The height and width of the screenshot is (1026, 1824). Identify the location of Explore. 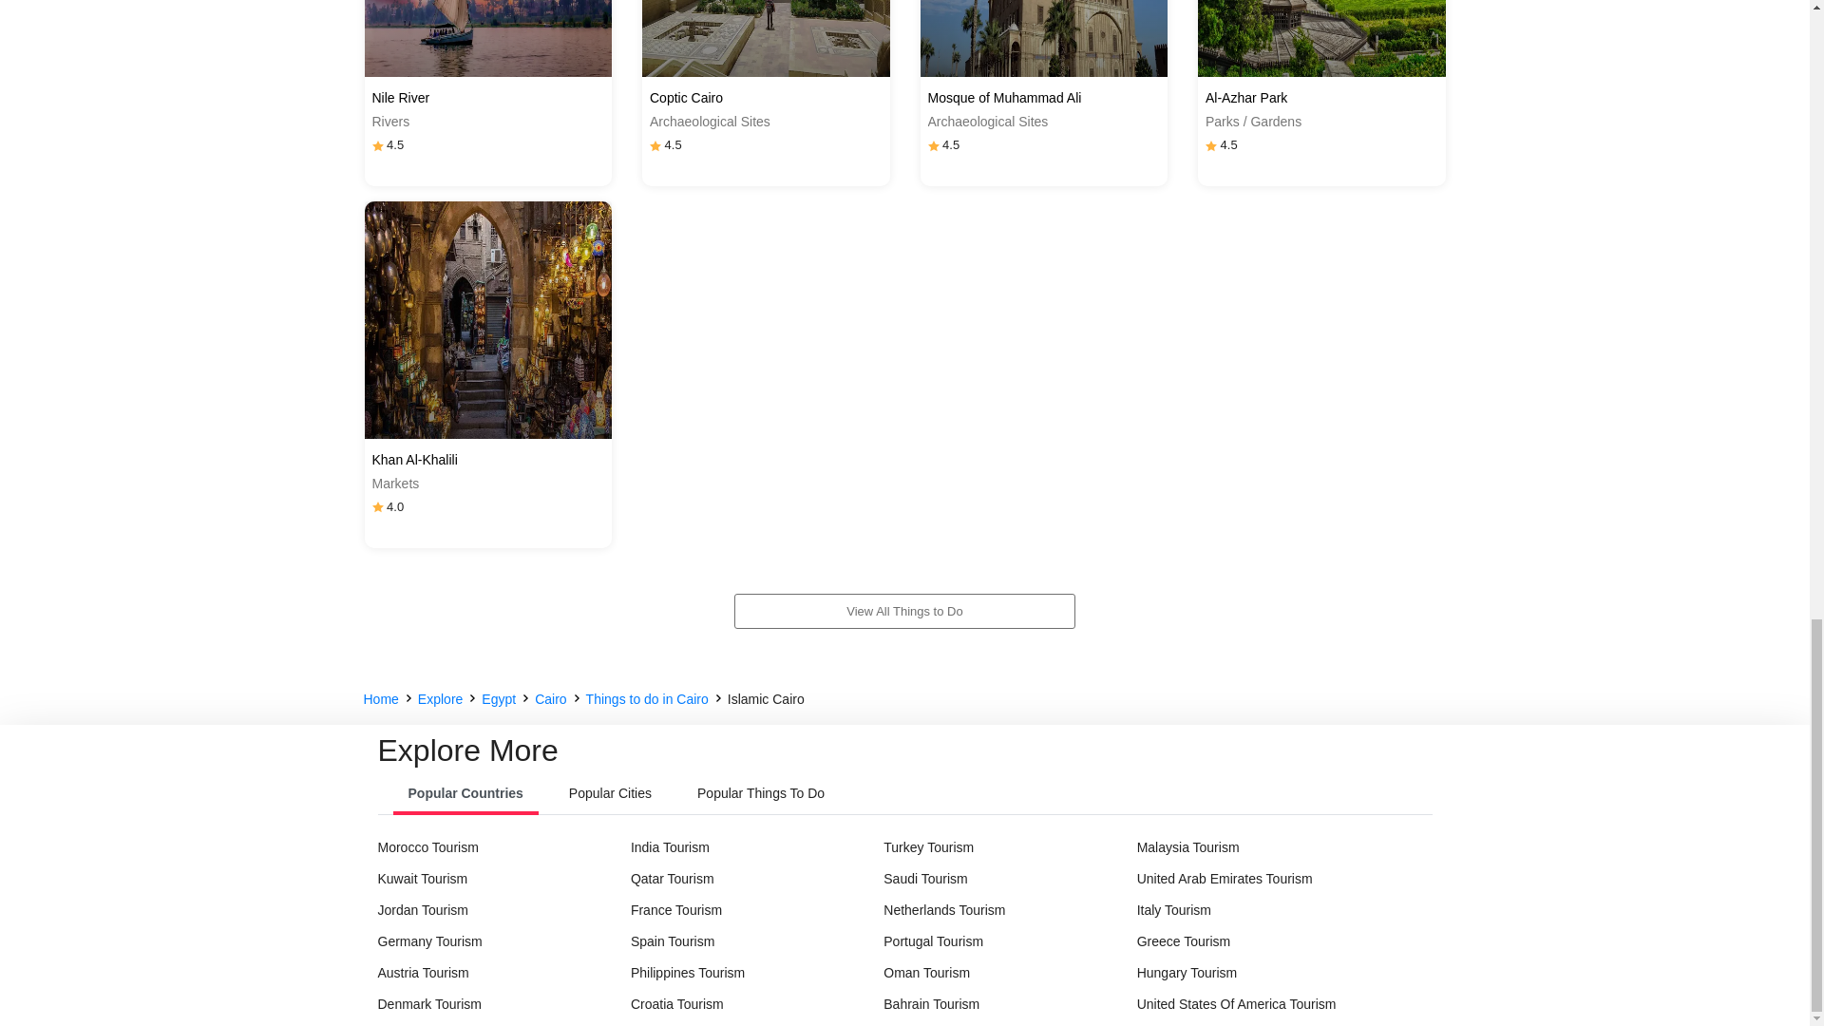
(440, 699).